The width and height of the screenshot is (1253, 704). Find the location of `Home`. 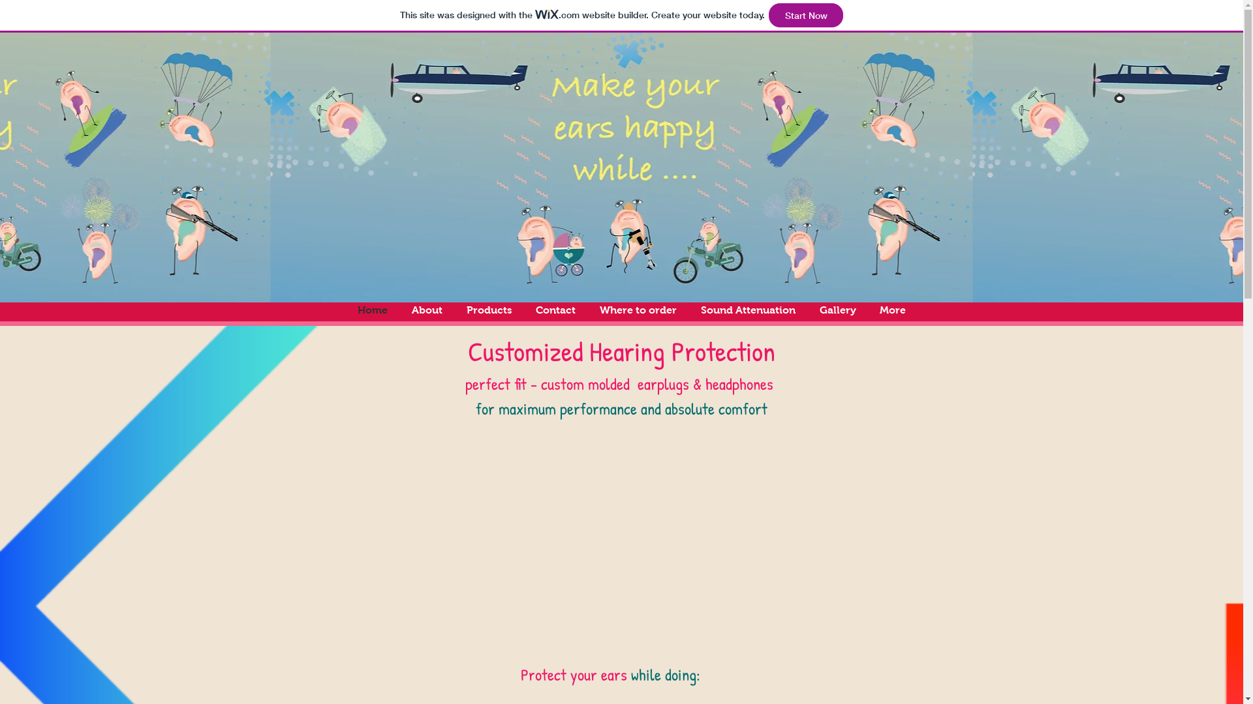

Home is located at coordinates (373, 310).